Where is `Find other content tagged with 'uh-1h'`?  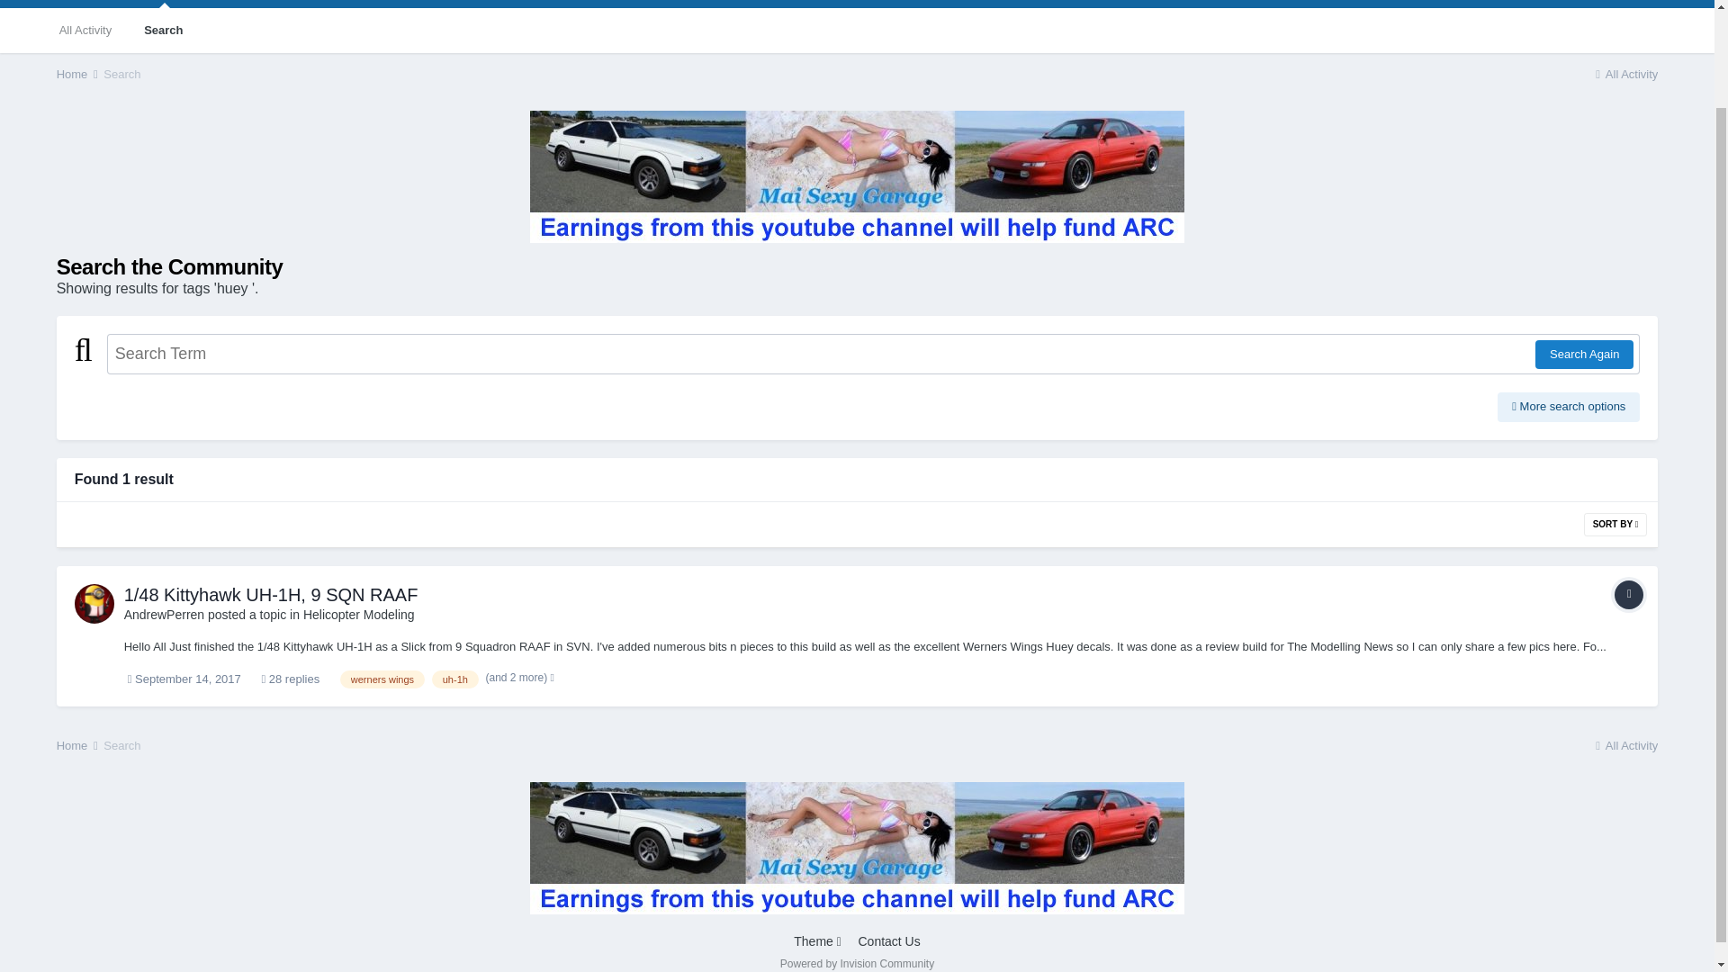
Find other content tagged with 'uh-1h' is located at coordinates (455, 679).